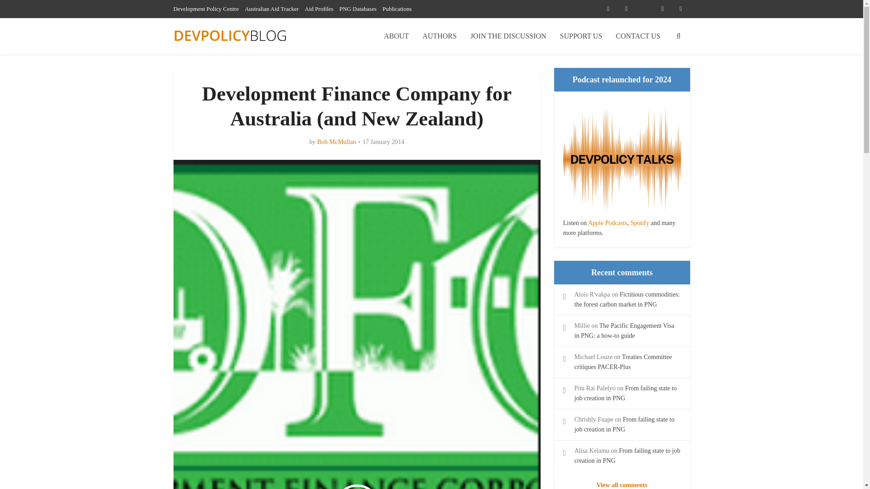 The width and height of the screenshot is (870, 489). Describe the element at coordinates (581, 36) in the screenshot. I see `SUPPORT US` at that location.